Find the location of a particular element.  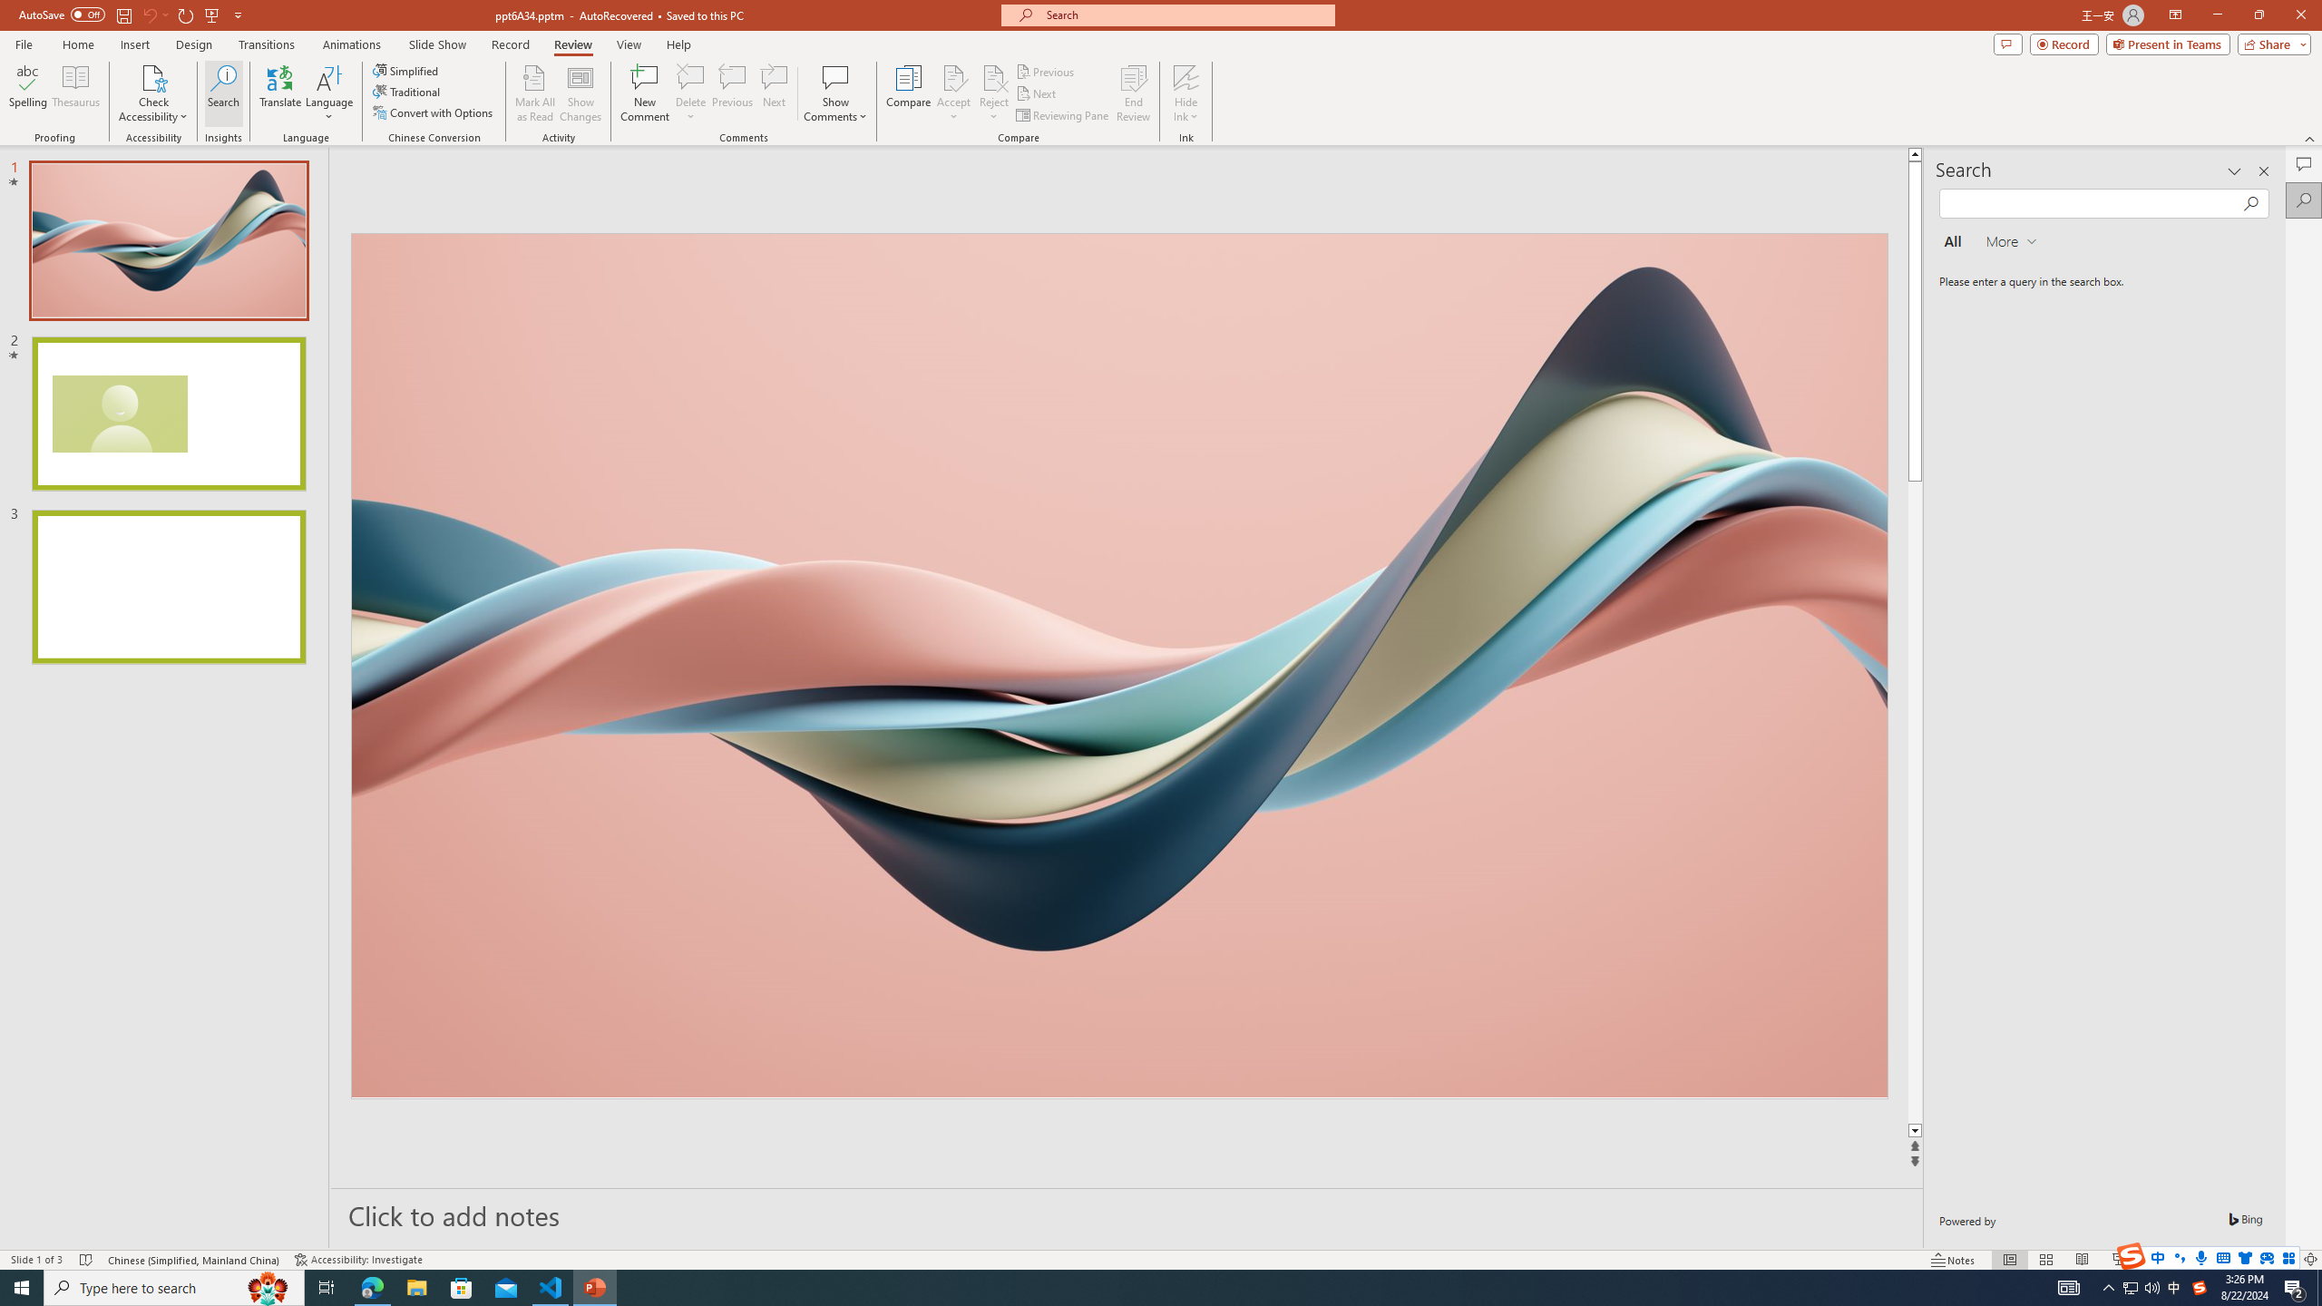

Thesaurus... is located at coordinates (74, 93).